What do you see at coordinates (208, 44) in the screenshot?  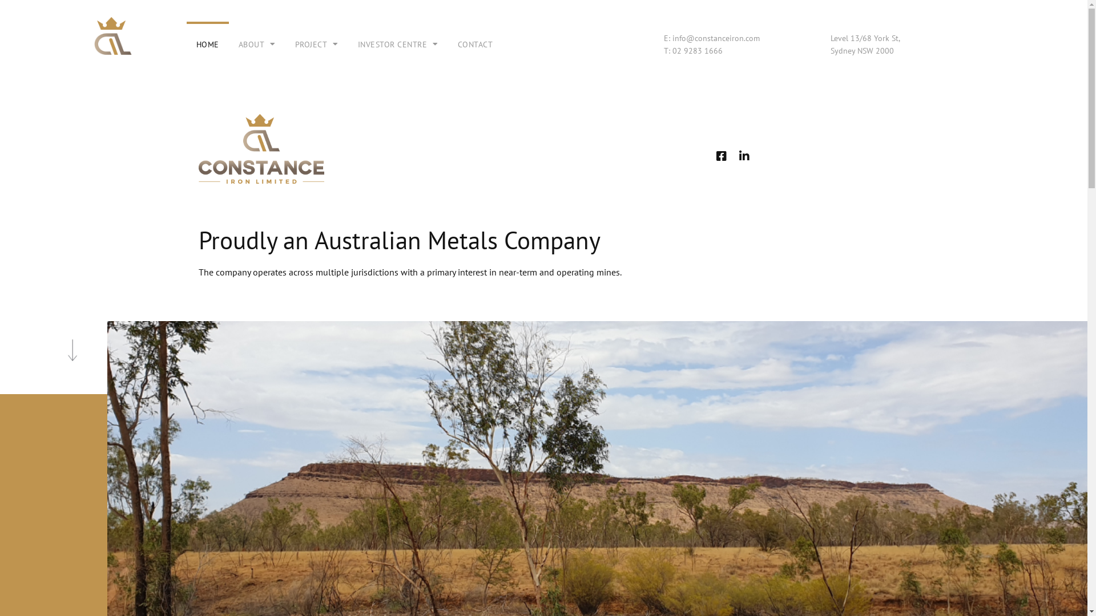 I see `HOME` at bounding box center [208, 44].